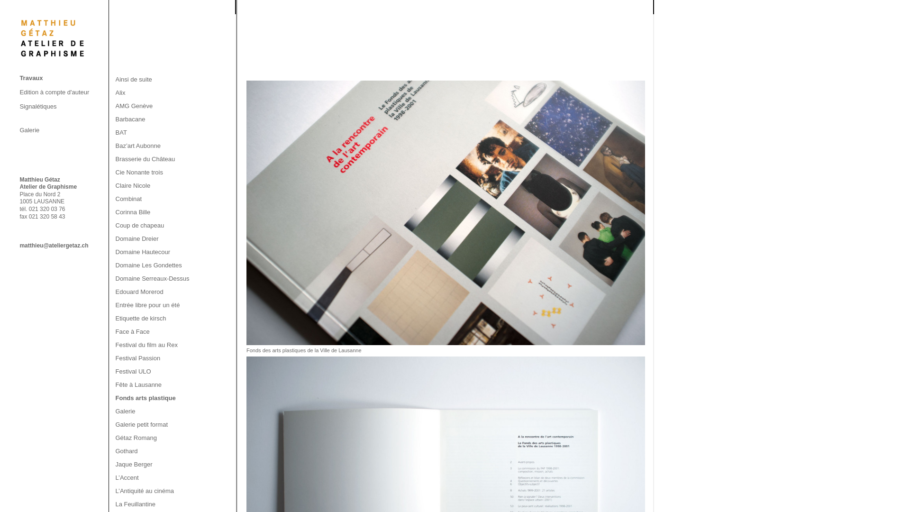  I want to click on Claire Nicole, so click(133, 186).